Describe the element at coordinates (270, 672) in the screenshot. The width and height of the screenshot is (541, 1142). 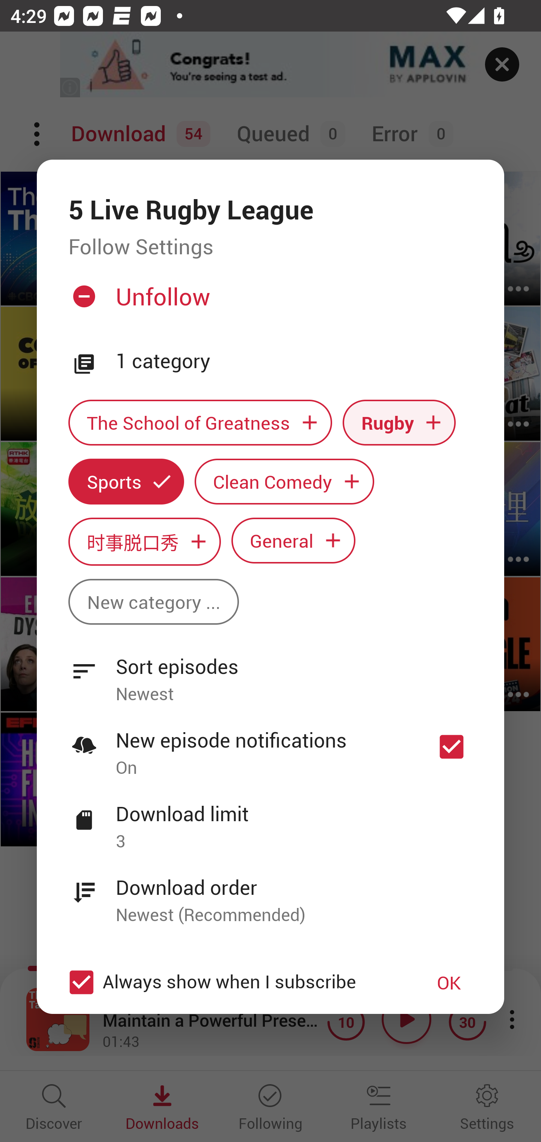
I see `Sort episodes Newest` at that location.